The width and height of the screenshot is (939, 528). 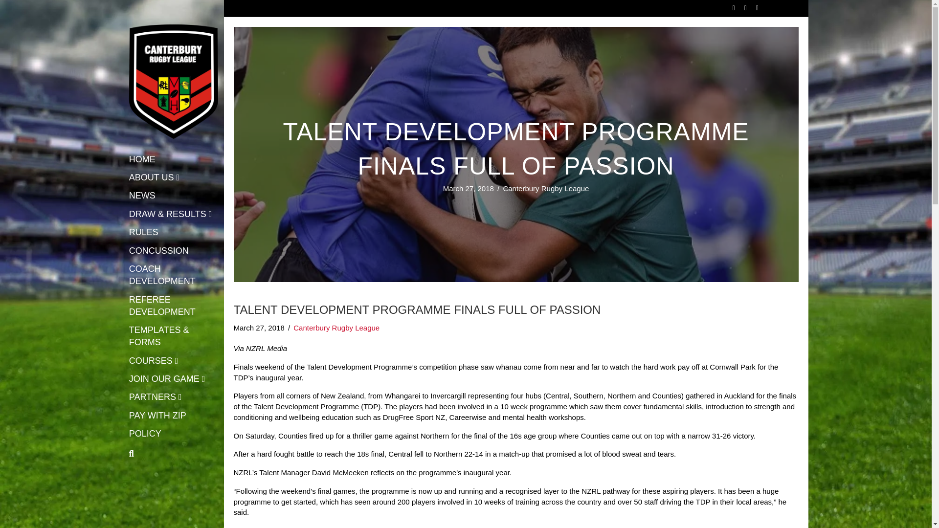 I want to click on Canterbury Rugby League, so click(x=545, y=188).